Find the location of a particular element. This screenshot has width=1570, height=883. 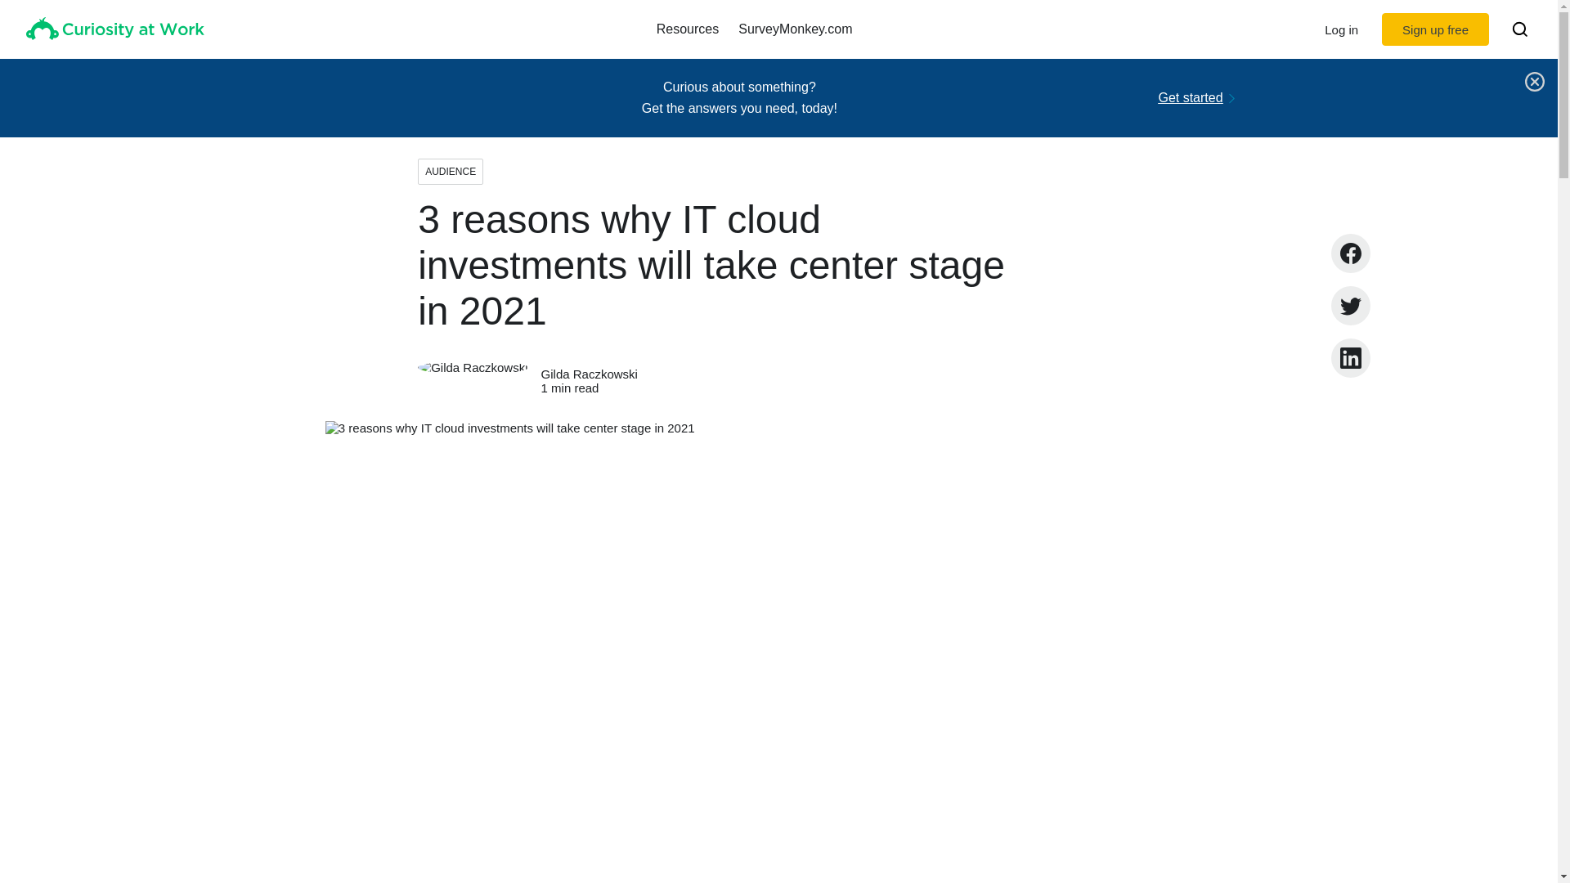

Resources is located at coordinates (687, 29).